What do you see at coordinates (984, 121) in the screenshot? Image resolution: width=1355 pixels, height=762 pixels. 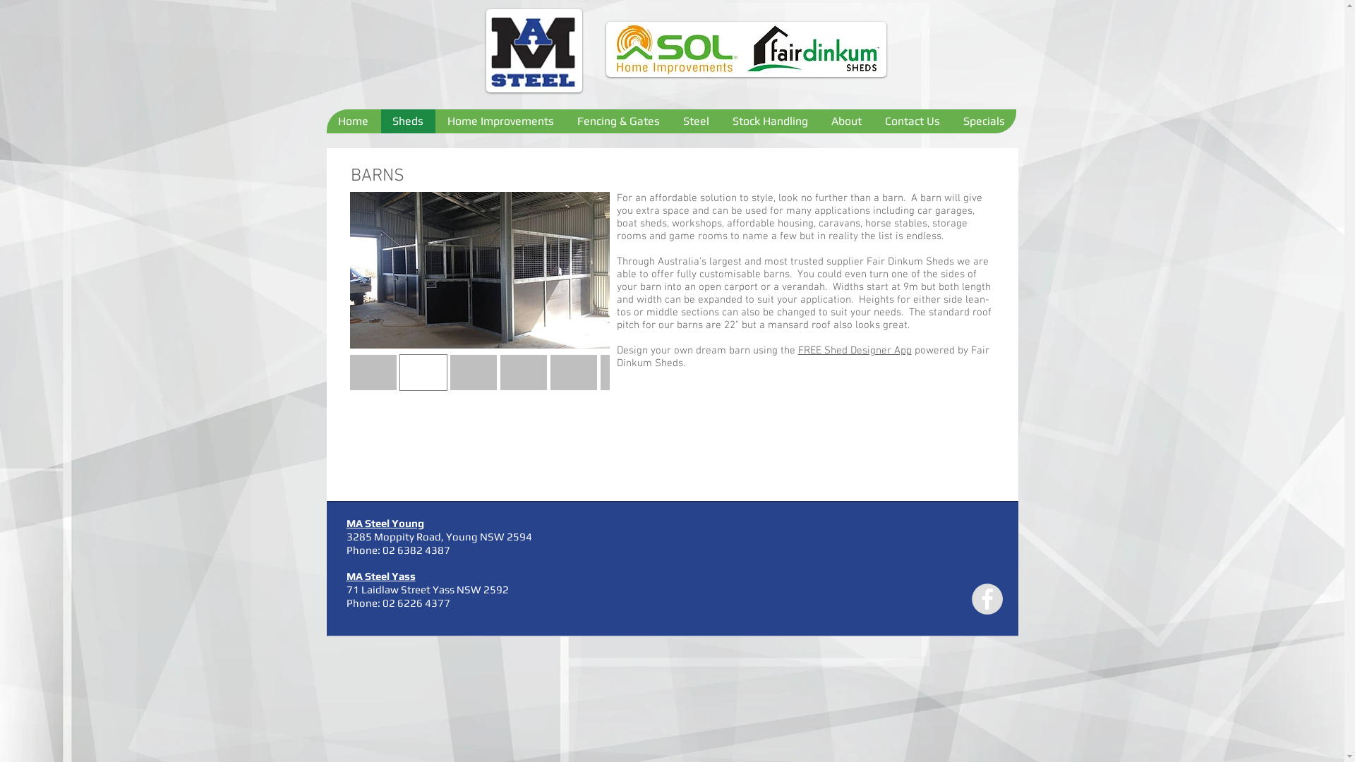 I see `Specials` at bounding box center [984, 121].